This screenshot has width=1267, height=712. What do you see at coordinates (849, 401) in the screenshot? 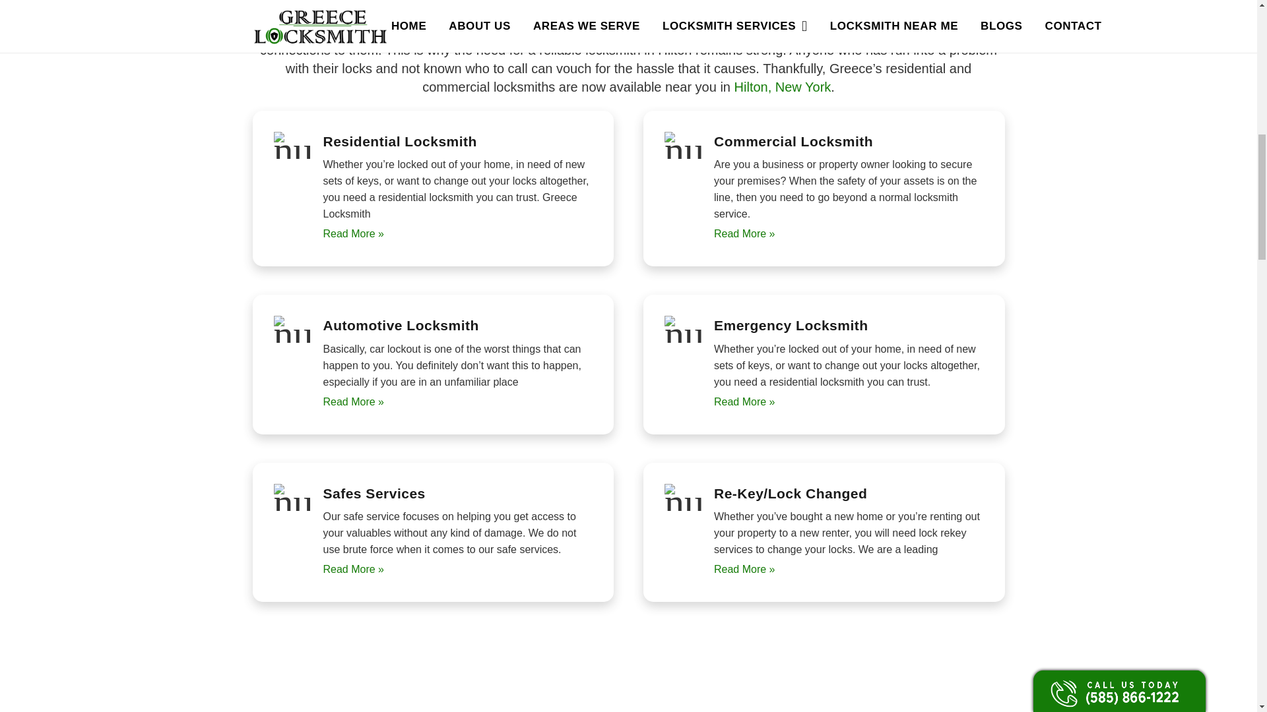
I see `Residential Locksmith` at bounding box center [849, 401].